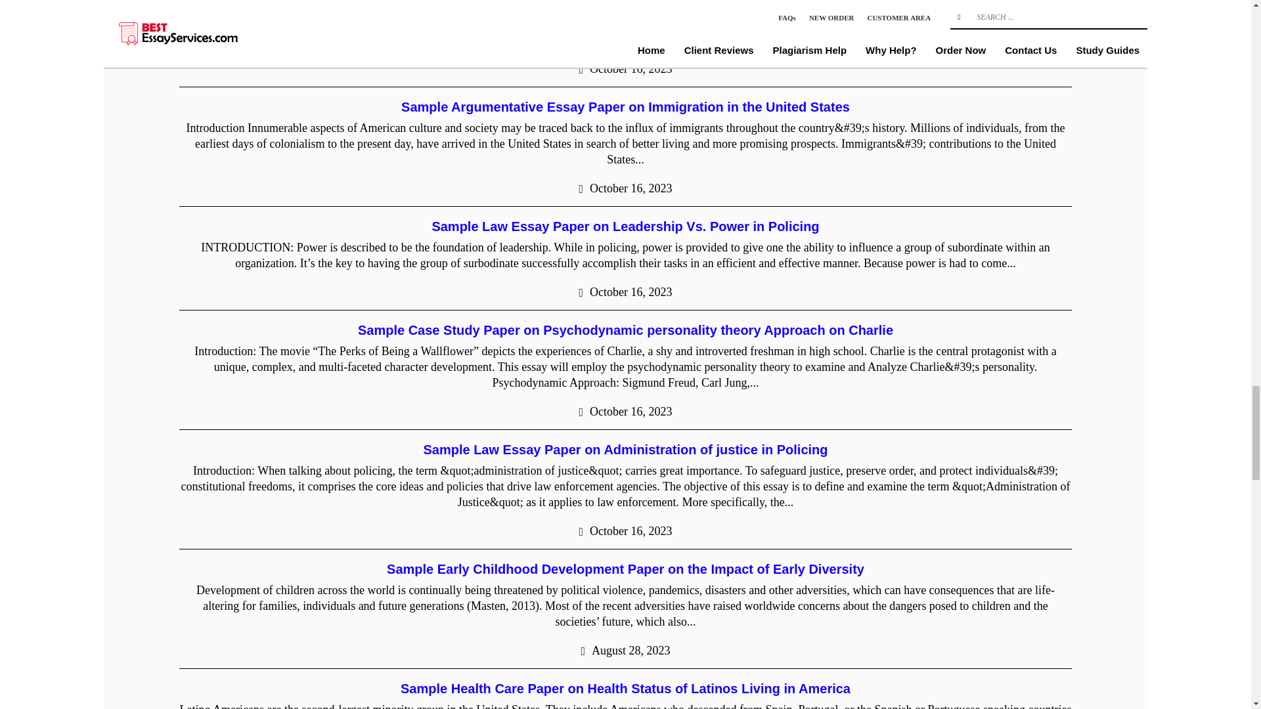  Describe the element at coordinates (626, 5) in the screenshot. I see `Sample Research Paper on Hypertension of High blood pressure` at that location.